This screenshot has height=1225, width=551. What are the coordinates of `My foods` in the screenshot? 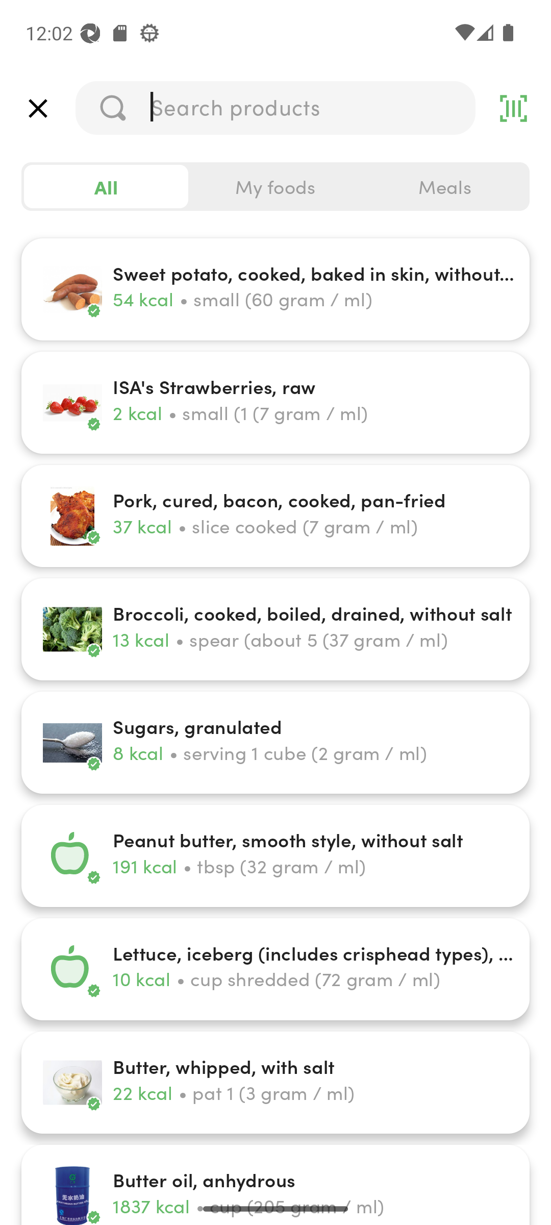 It's located at (275, 187).